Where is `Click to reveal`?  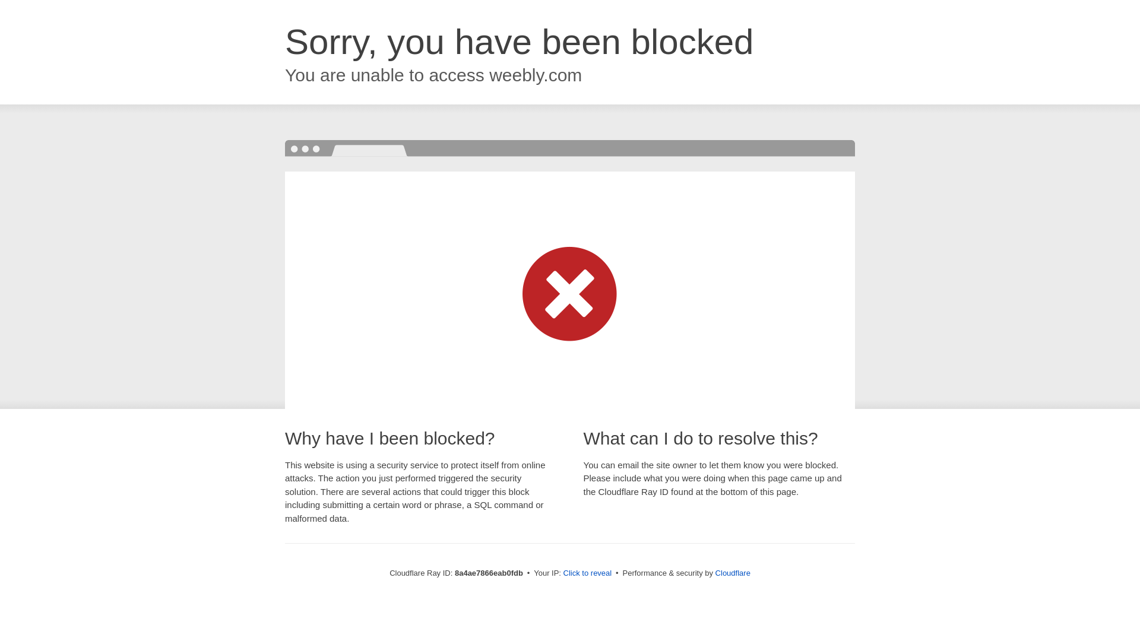
Click to reveal is located at coordinates (588, 573).